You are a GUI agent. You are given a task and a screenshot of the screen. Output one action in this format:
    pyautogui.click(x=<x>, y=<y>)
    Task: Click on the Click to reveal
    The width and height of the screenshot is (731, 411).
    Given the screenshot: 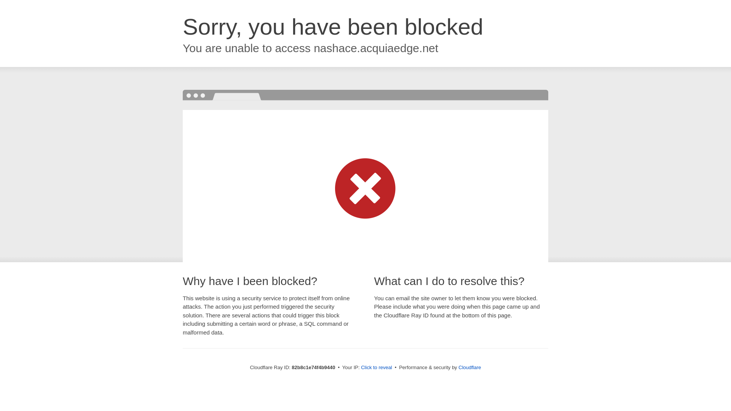 What is the action you would take?
    pyautogui.click(x=377, y=368)
    